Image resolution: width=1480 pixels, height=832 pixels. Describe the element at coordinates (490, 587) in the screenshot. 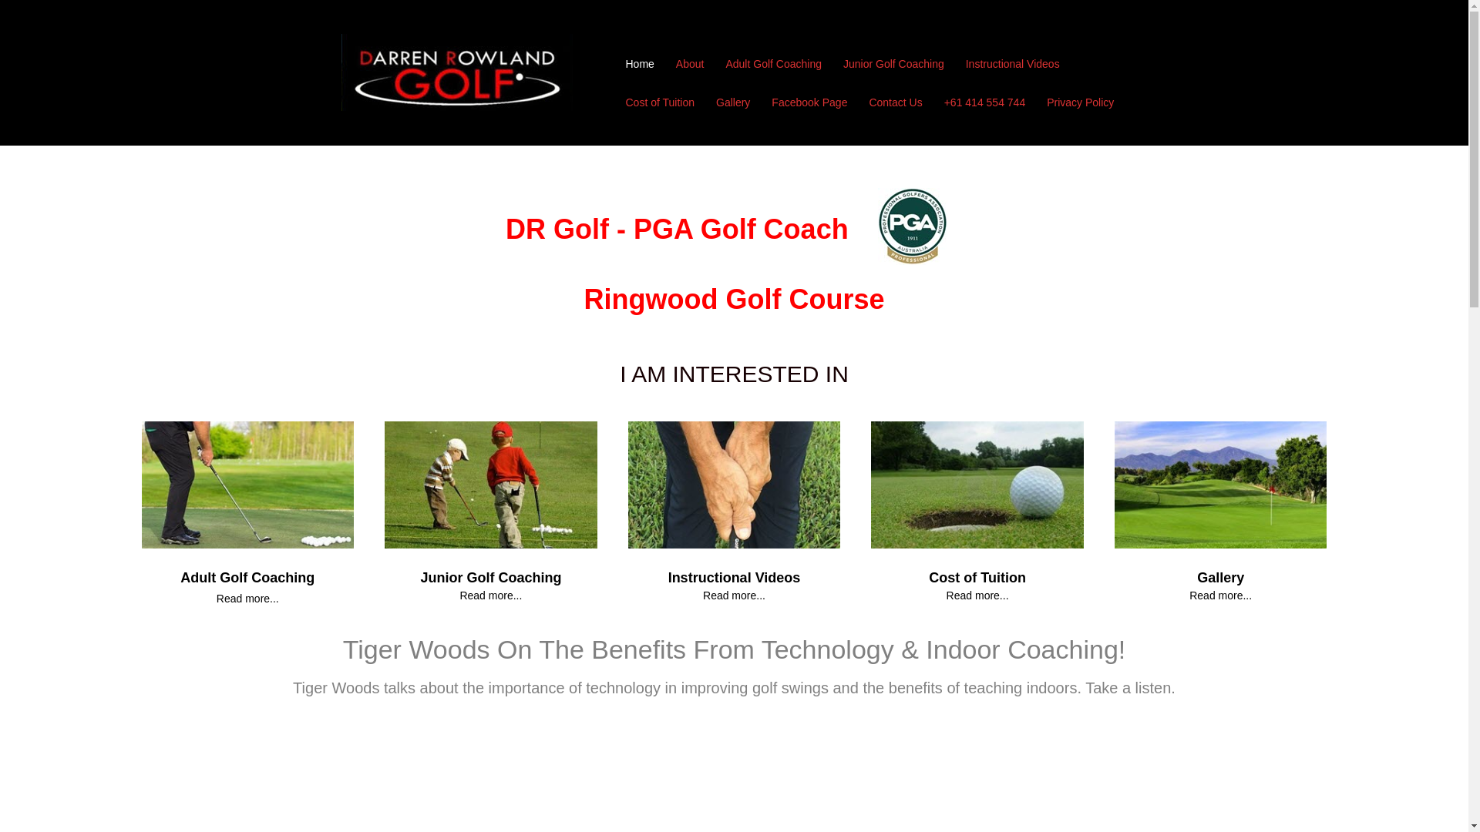

I see `Junior Golf Coaching
Read more...` at that location.